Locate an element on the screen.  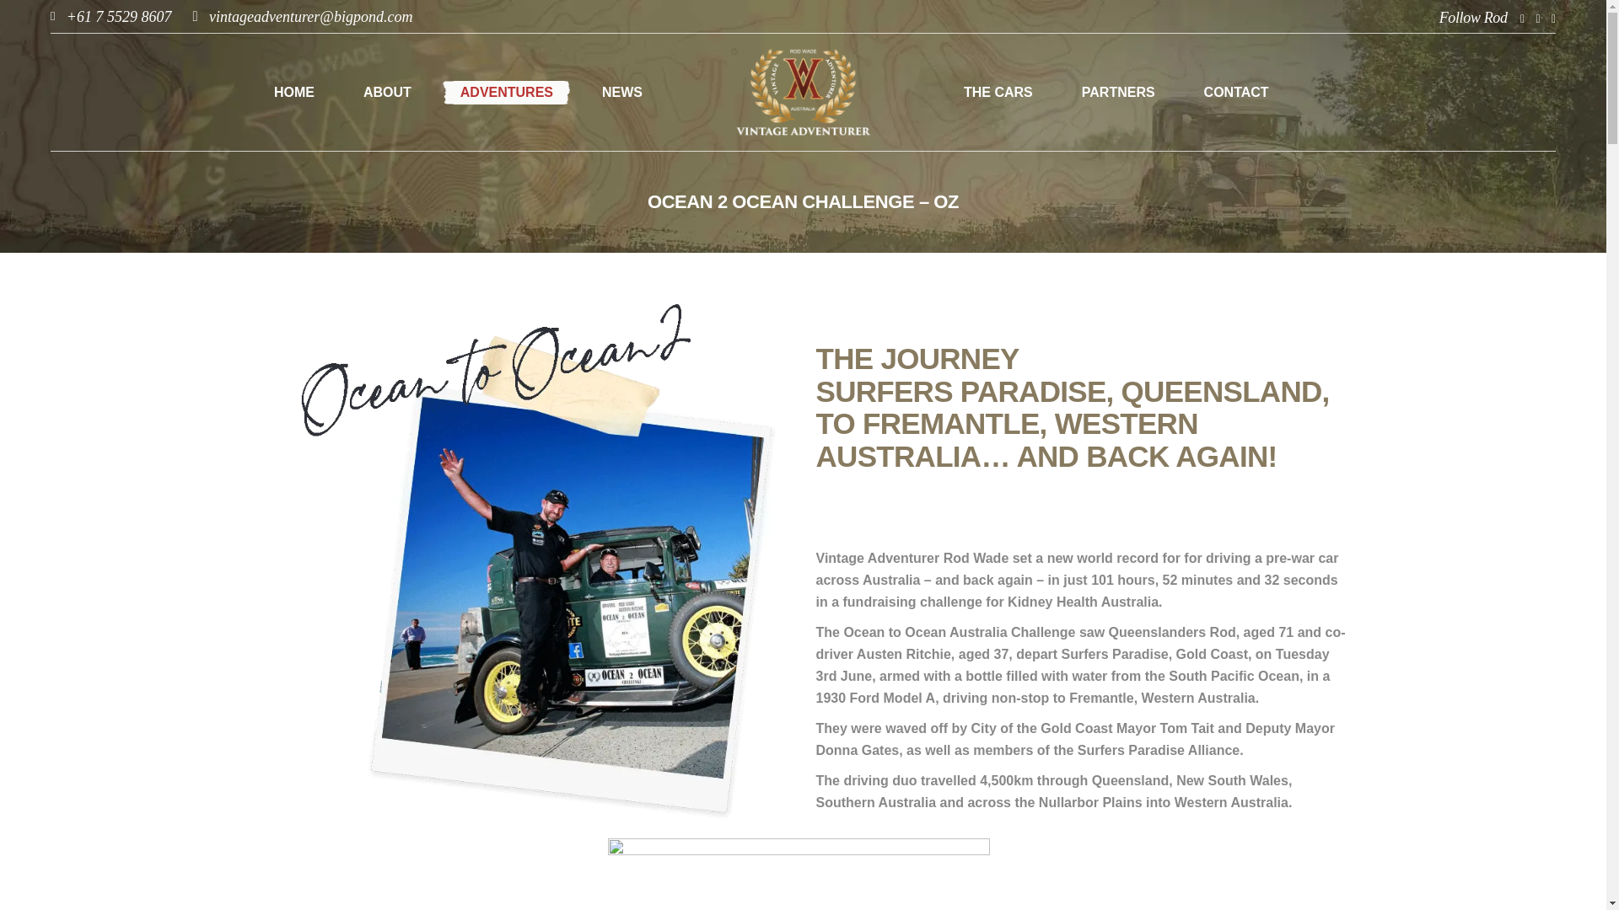
THE CARS is located at coordinates (998, 93).